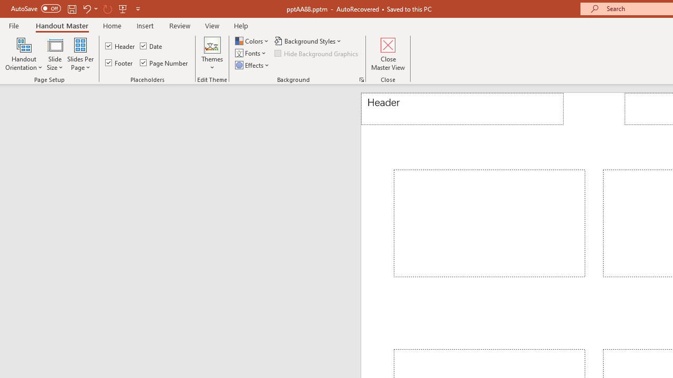  I want to click on Effects, so click(253, 65).